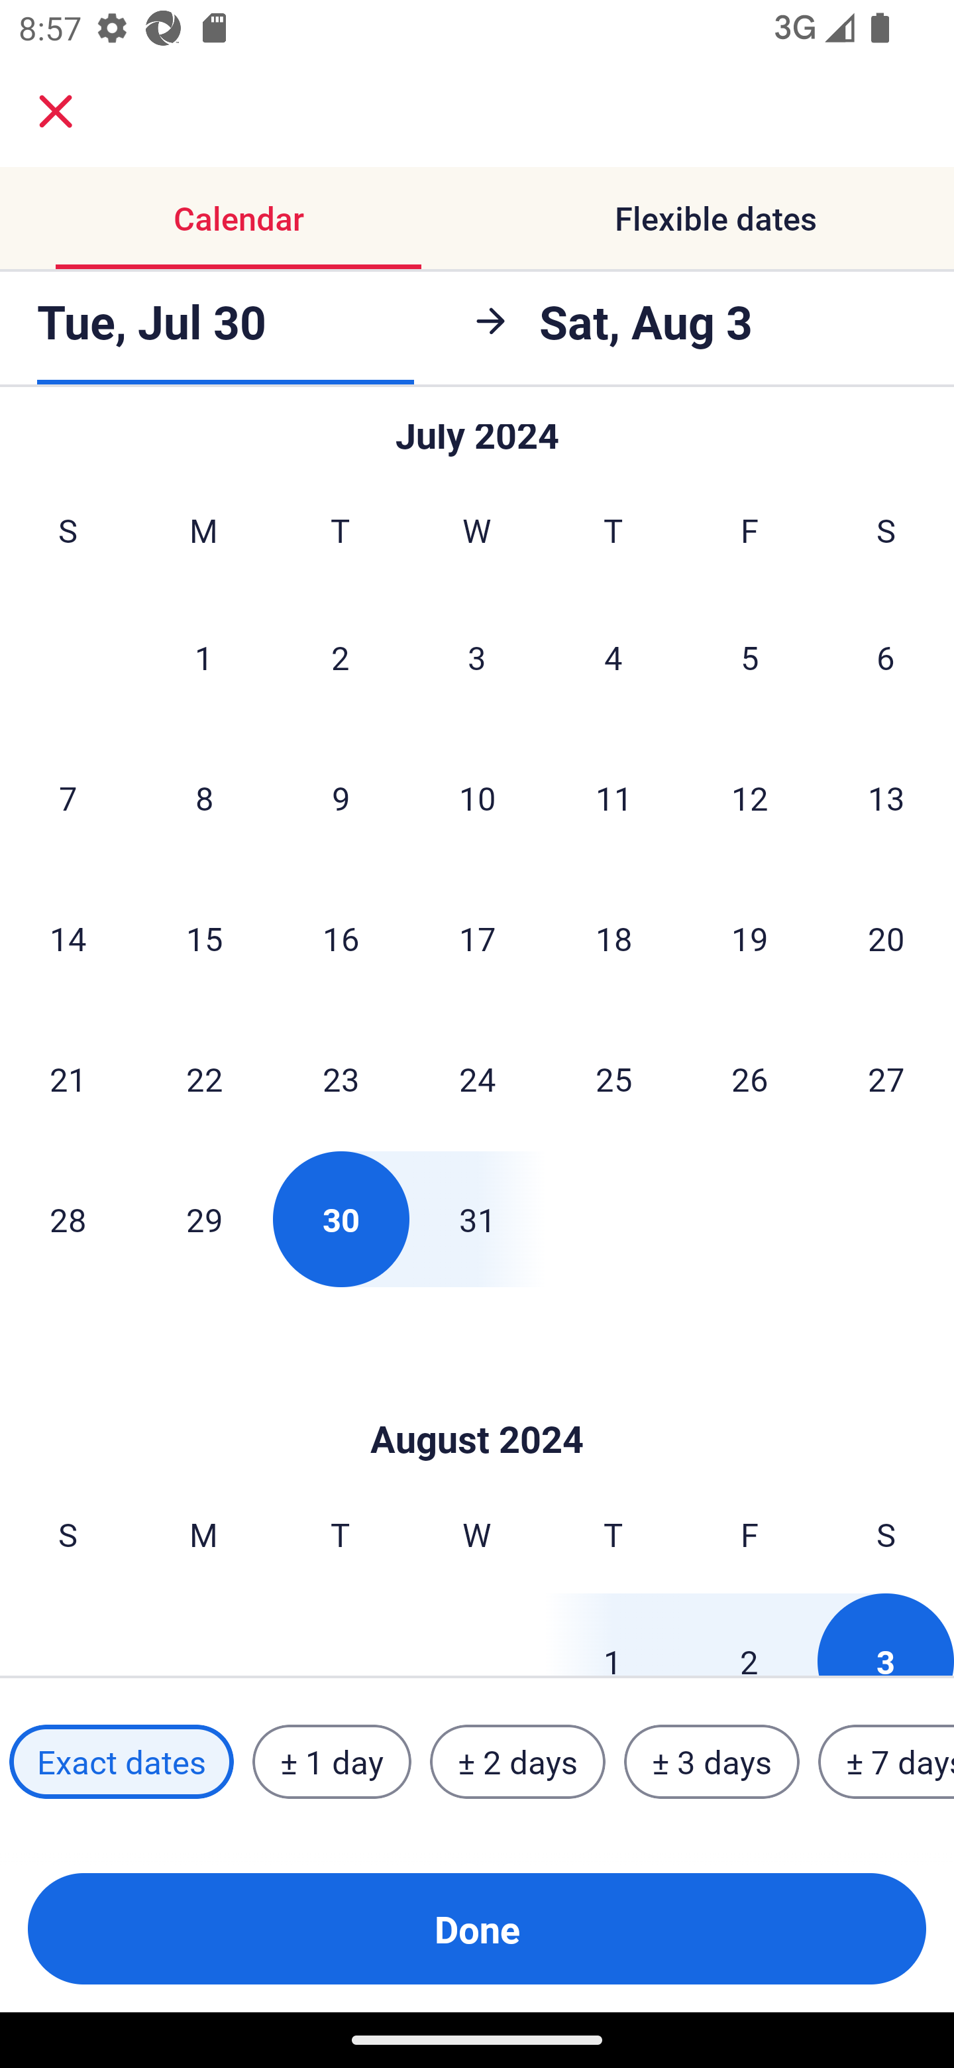 This screenshot has width=954, height=2068. What do you see at coordinates (68, 939) in the screenshot?
I see `14 Sunday, July 14, 2024` at bounding box center [68, 939].